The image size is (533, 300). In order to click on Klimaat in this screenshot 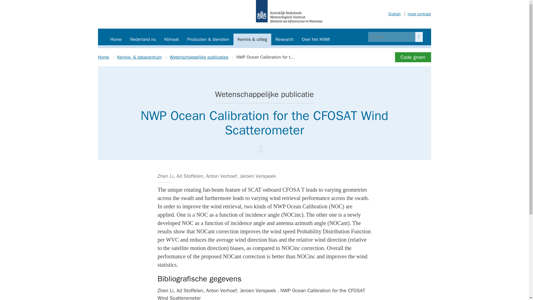, I will do `click(172, 39)`.